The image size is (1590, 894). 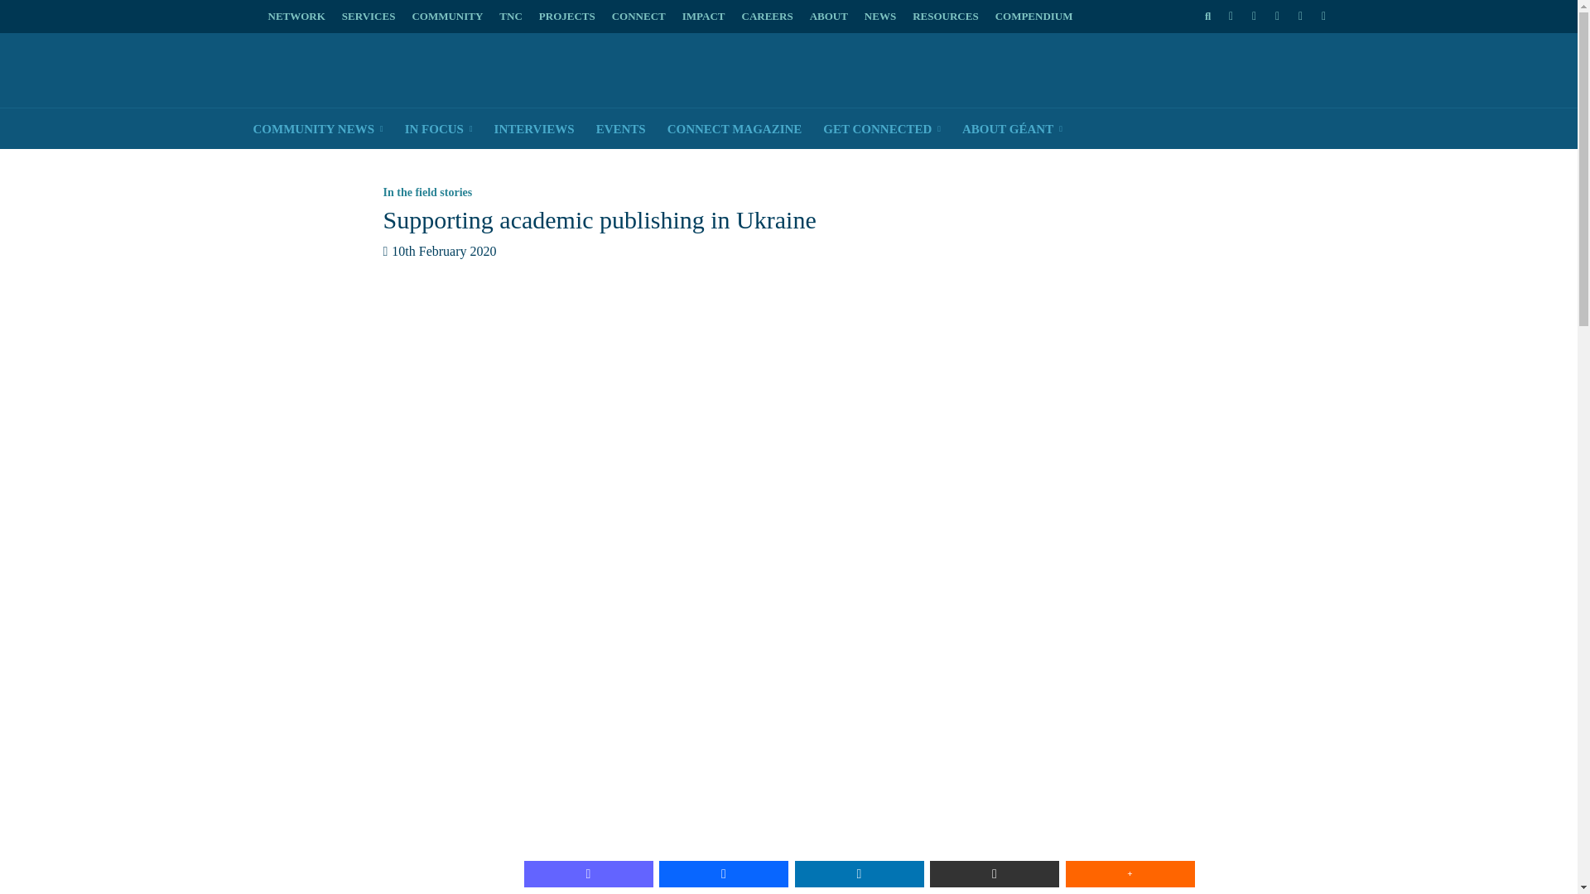 I want to click on IN FOCUS, so click(x=439, y=129).